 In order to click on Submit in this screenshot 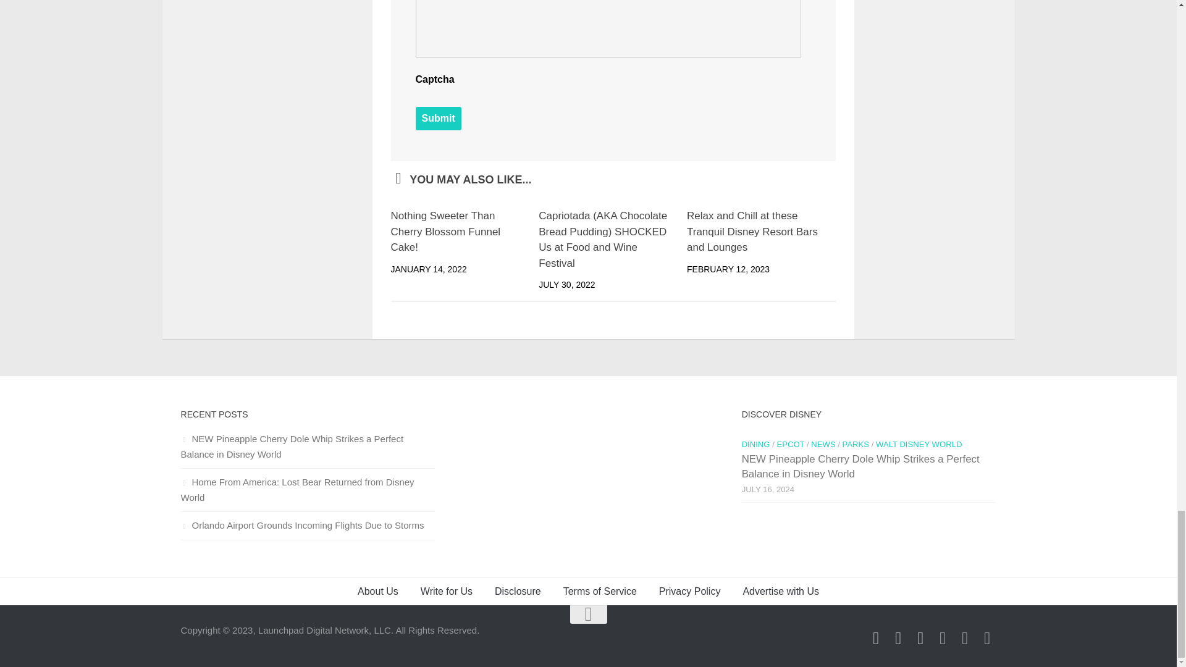, I will do `click(438, 118)`.